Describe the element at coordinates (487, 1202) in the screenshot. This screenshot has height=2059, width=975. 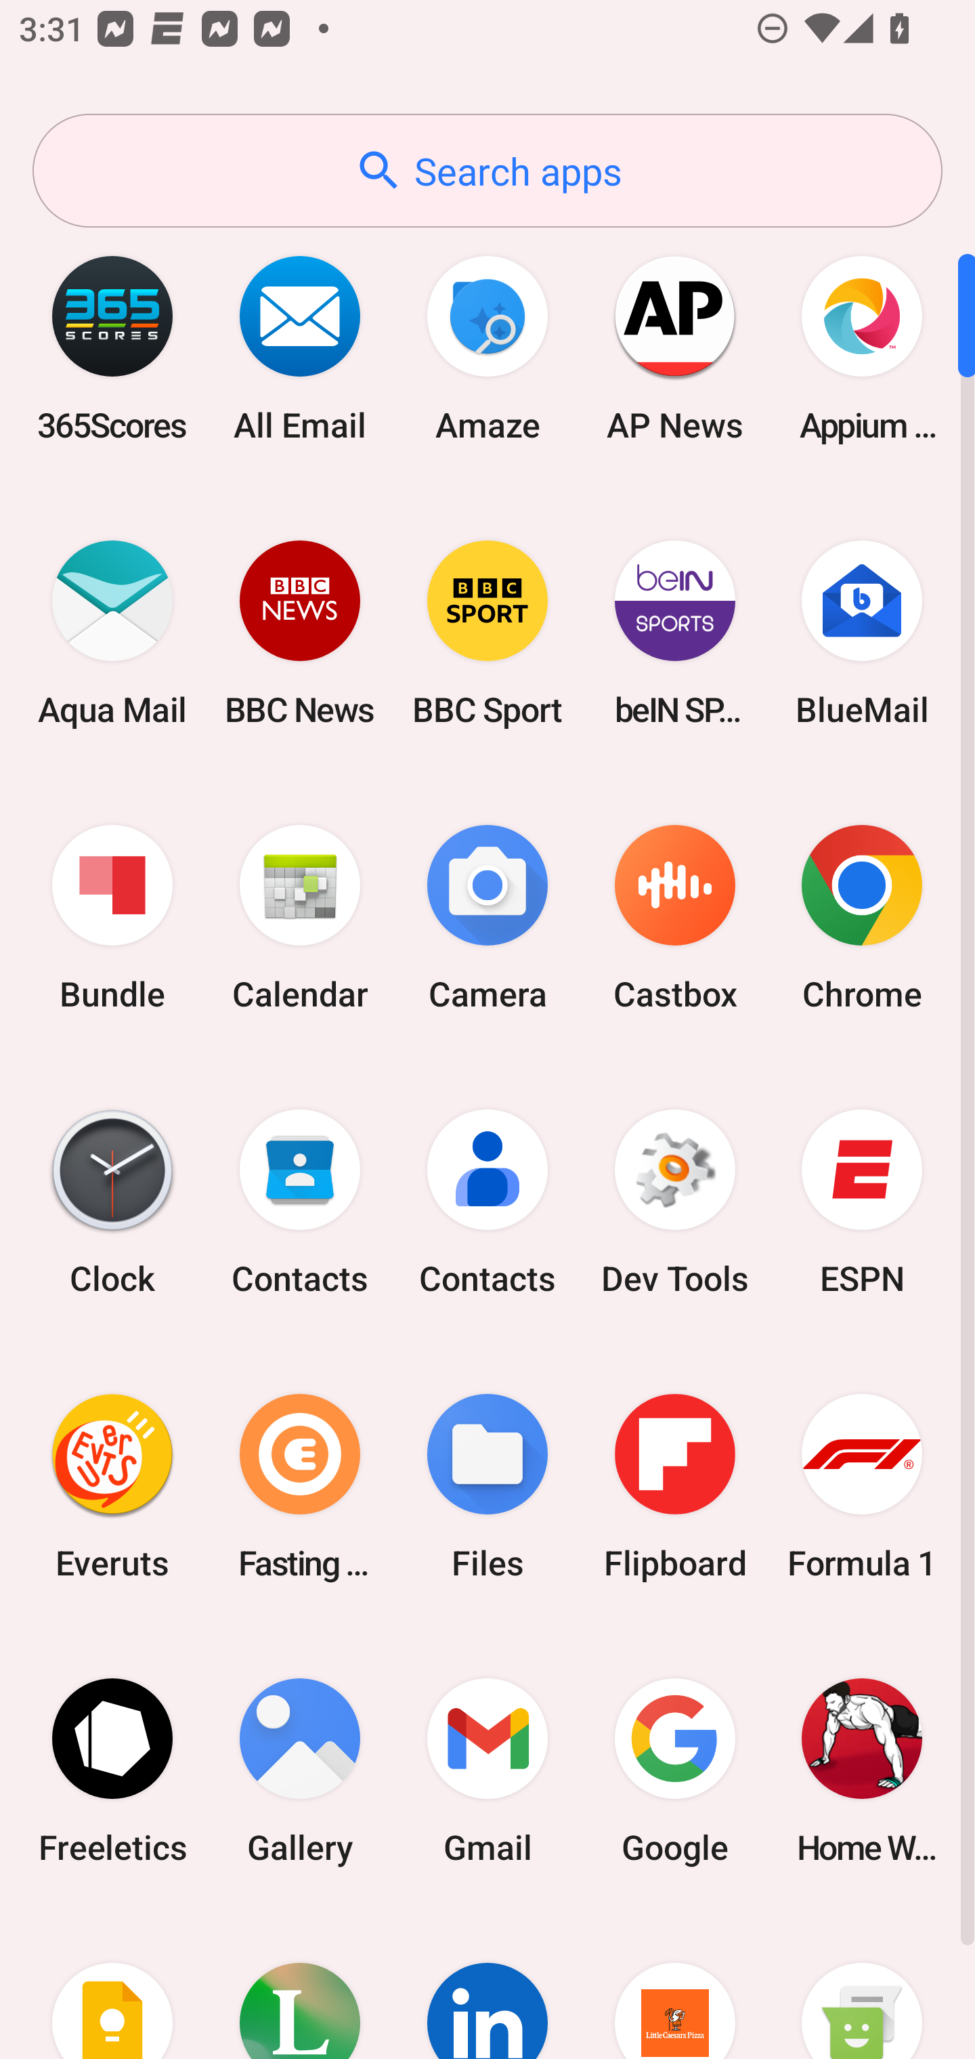
I see `Contacts` at that location.